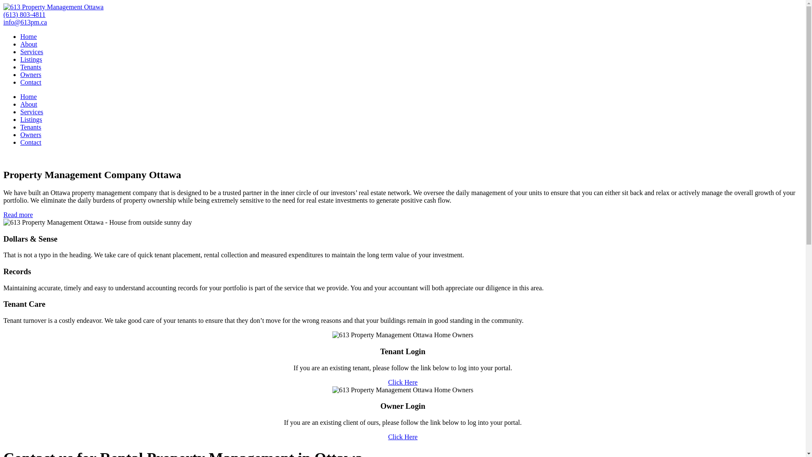  Describe the element at coordinates (403, 437) in the screenshot. I see `Click Here` at that location.